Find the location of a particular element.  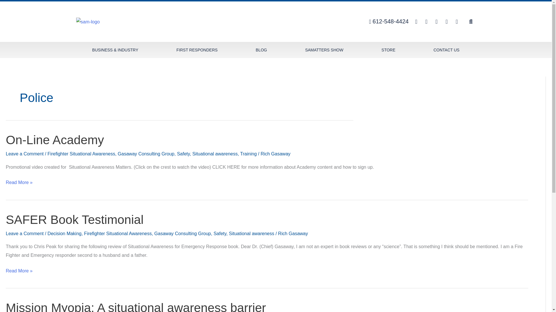

Firefighter Situational Awareness is located at coordinates (81, 154).